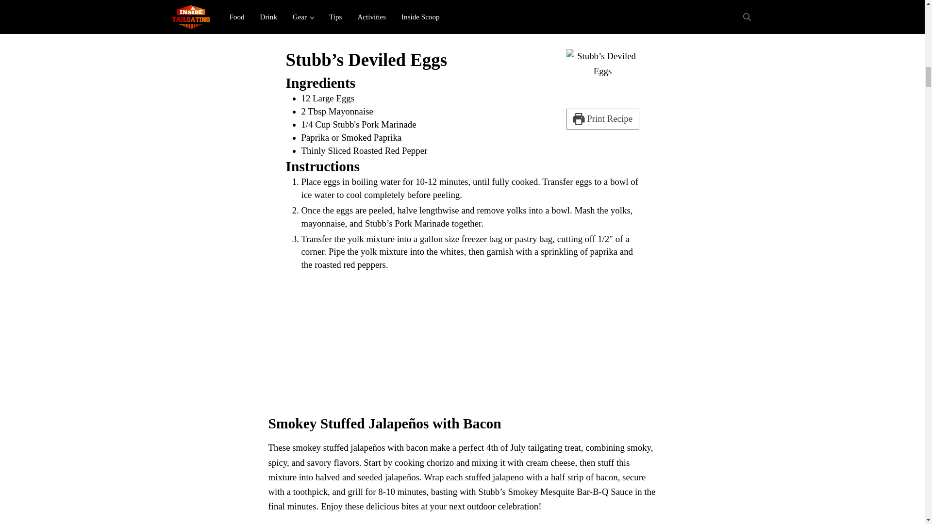 The width and height of the screenshot is (932, 524). Describe the element at coordinates (602, 118) in the screenshot. I see `Print Recipe` at that location.